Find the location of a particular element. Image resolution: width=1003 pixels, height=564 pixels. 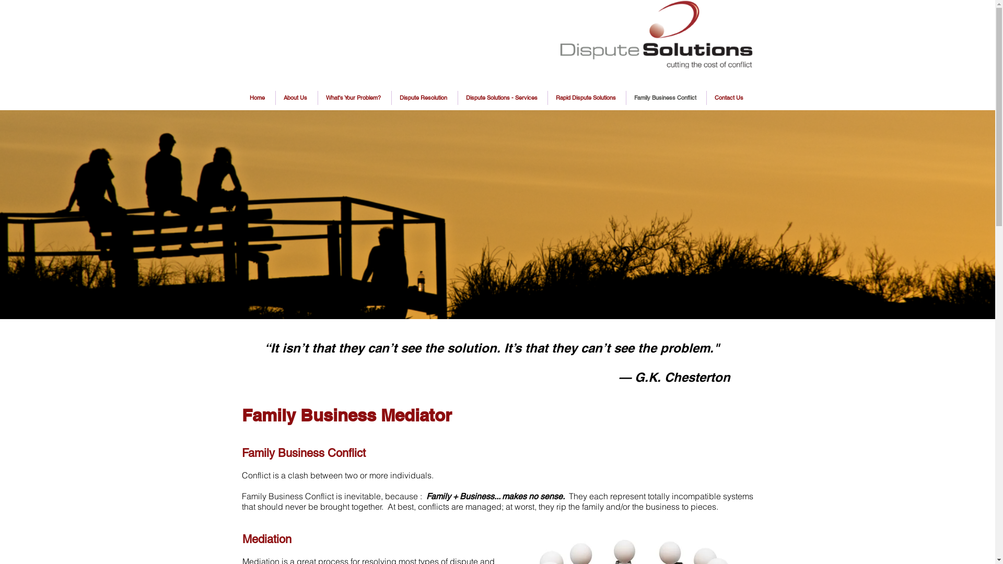

About Us is located at coordinates (297, 98).